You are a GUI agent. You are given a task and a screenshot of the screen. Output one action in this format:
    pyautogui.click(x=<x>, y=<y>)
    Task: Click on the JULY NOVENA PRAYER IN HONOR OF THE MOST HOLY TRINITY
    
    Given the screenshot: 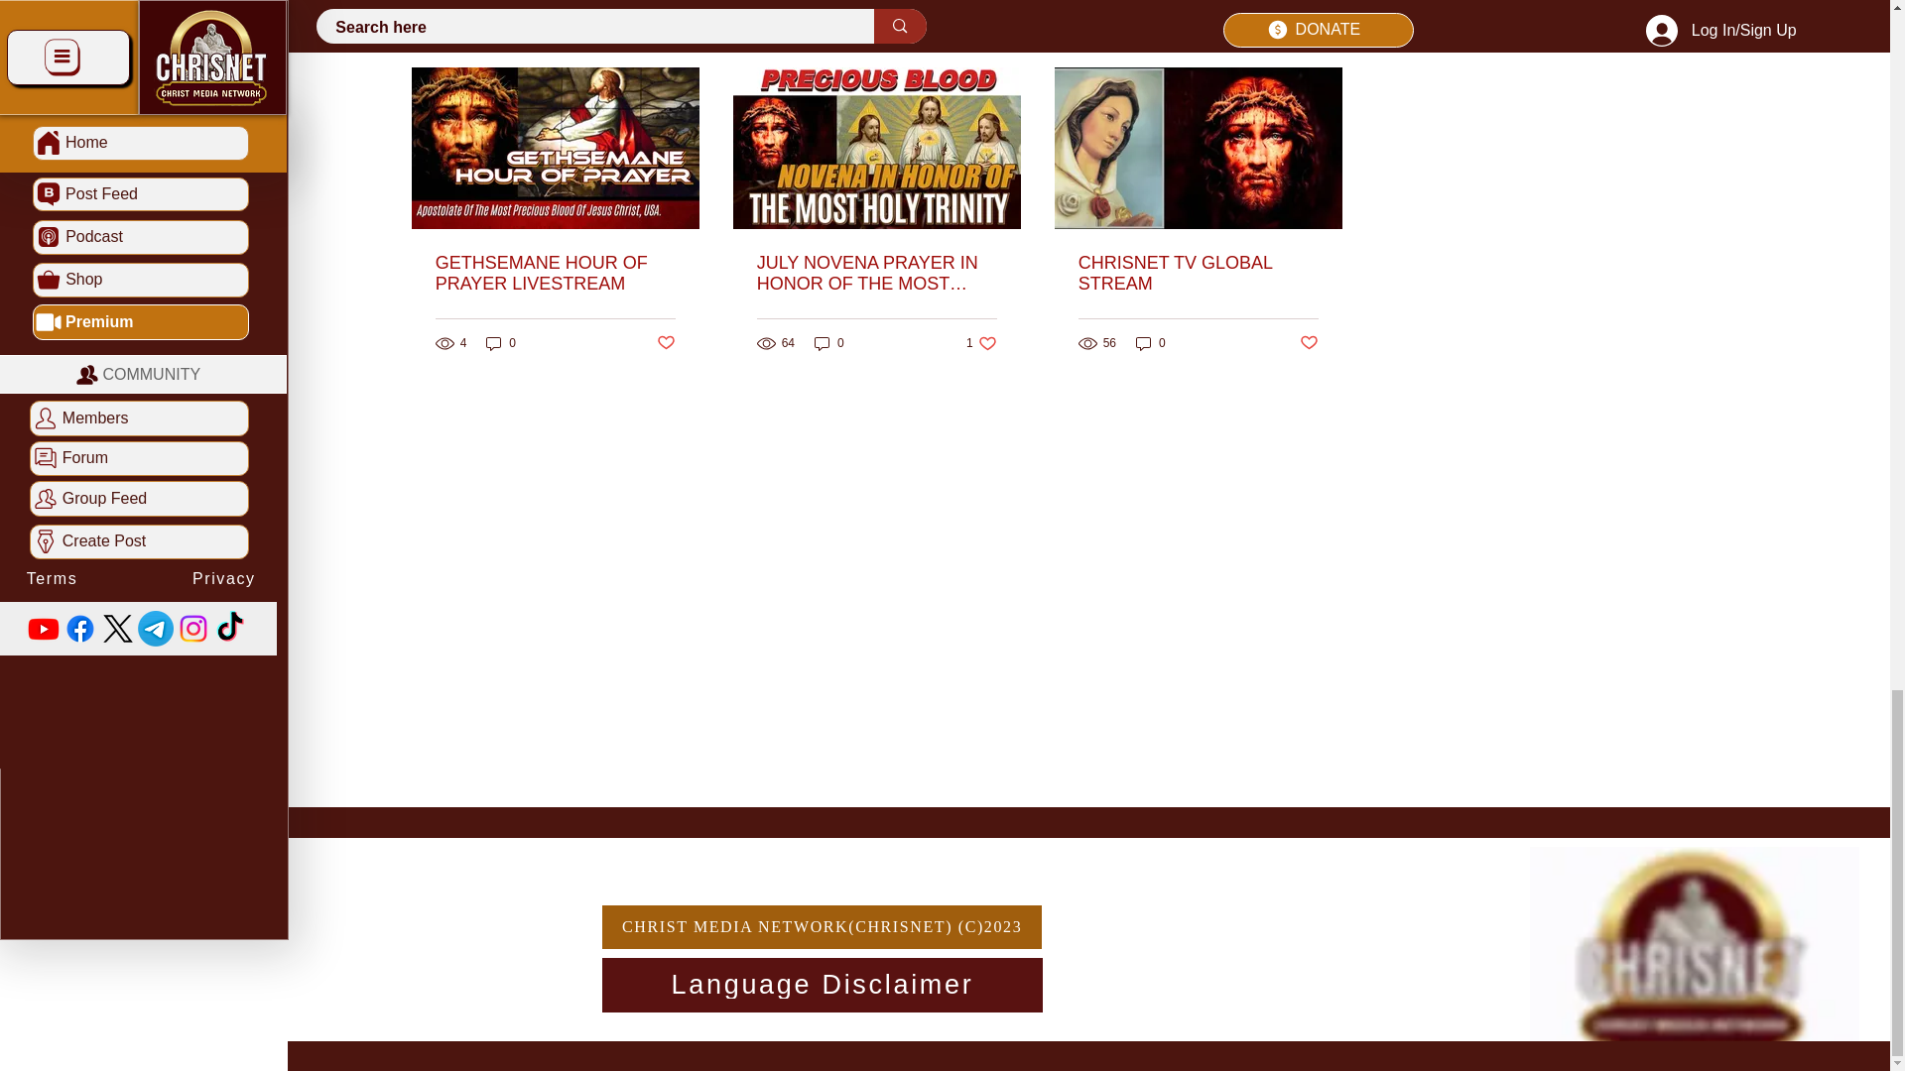 What is the action you would take?
    pyautogui.click(x=876, y=274)
    